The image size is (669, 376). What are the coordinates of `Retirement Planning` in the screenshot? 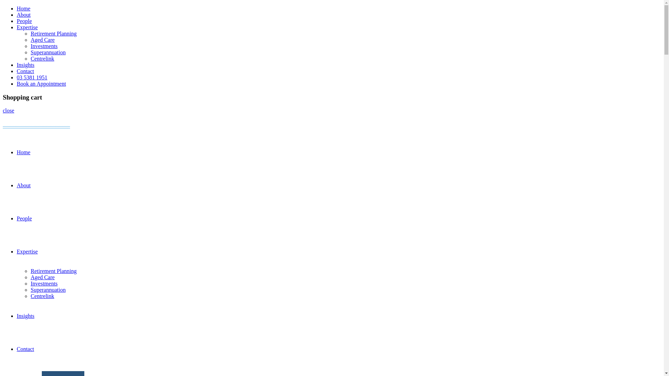 It's located at (54, 33).